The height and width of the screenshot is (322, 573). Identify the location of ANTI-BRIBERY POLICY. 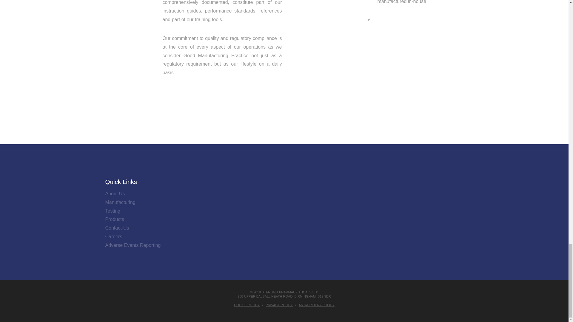
(316, 305).